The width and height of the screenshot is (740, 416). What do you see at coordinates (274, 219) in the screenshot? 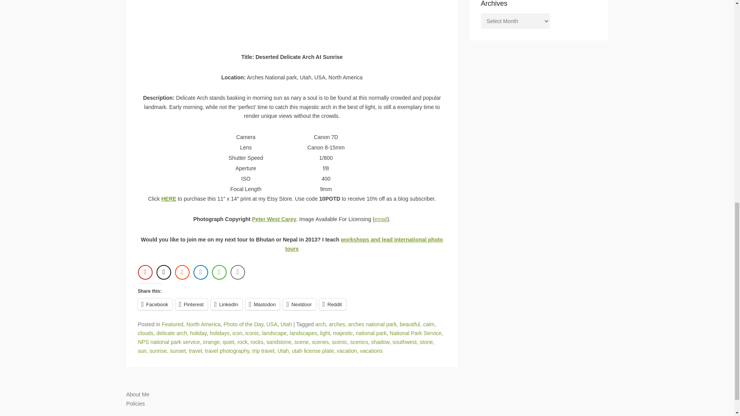
I see `Peter West Carey` at bounding box center [274, 219].